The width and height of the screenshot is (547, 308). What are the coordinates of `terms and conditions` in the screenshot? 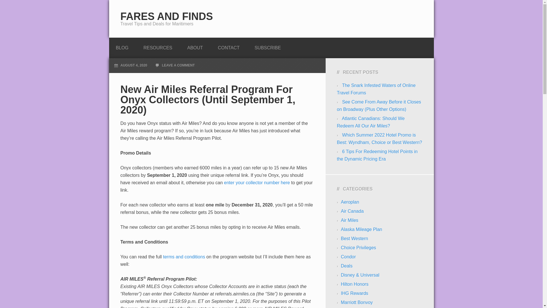 It's located at (184, 257).